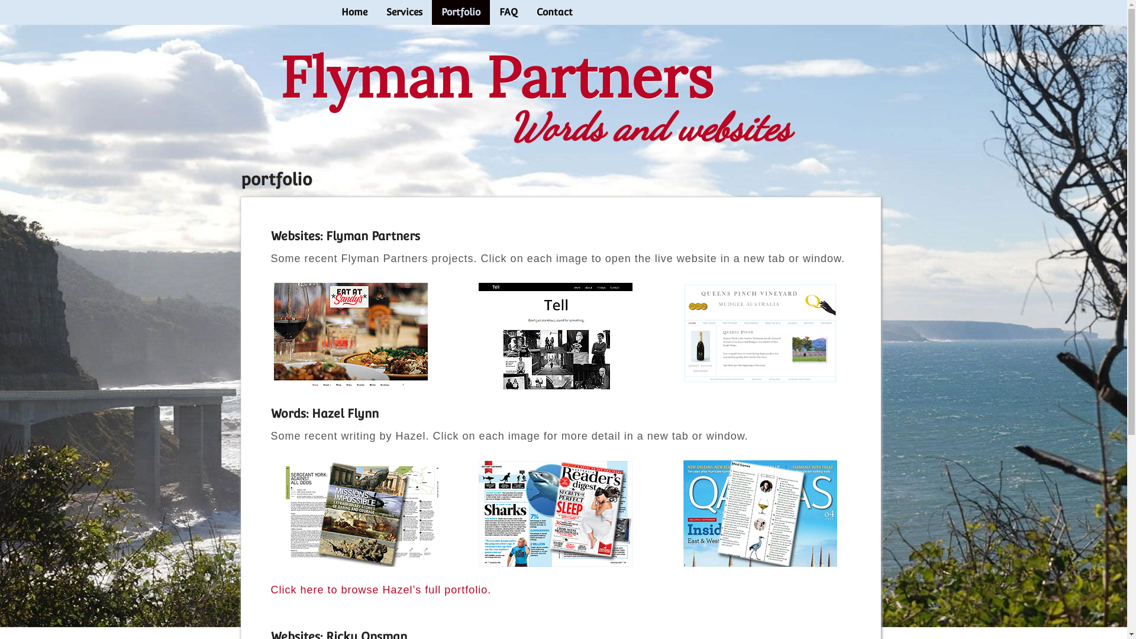  I want to click on Services, so click(404, 12).